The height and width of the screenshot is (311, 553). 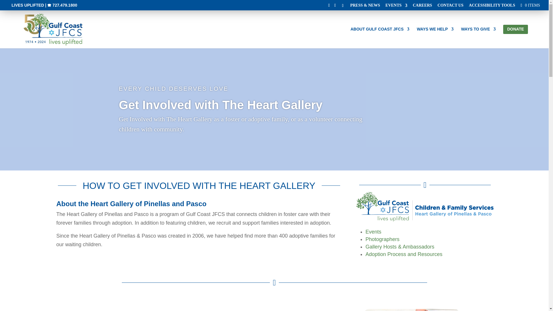 What do you see at coordinates (396, 7) in the screenshot?
I see `EVENTS` at bounding box center [396, 7].